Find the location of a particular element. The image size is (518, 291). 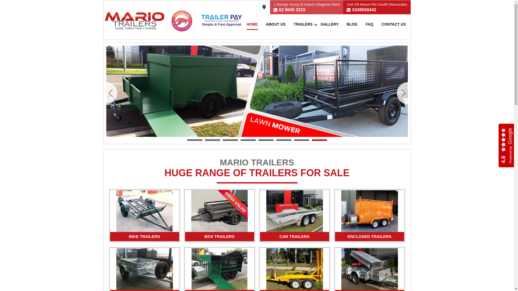

GALLERY is located at coordinates (329, 24).